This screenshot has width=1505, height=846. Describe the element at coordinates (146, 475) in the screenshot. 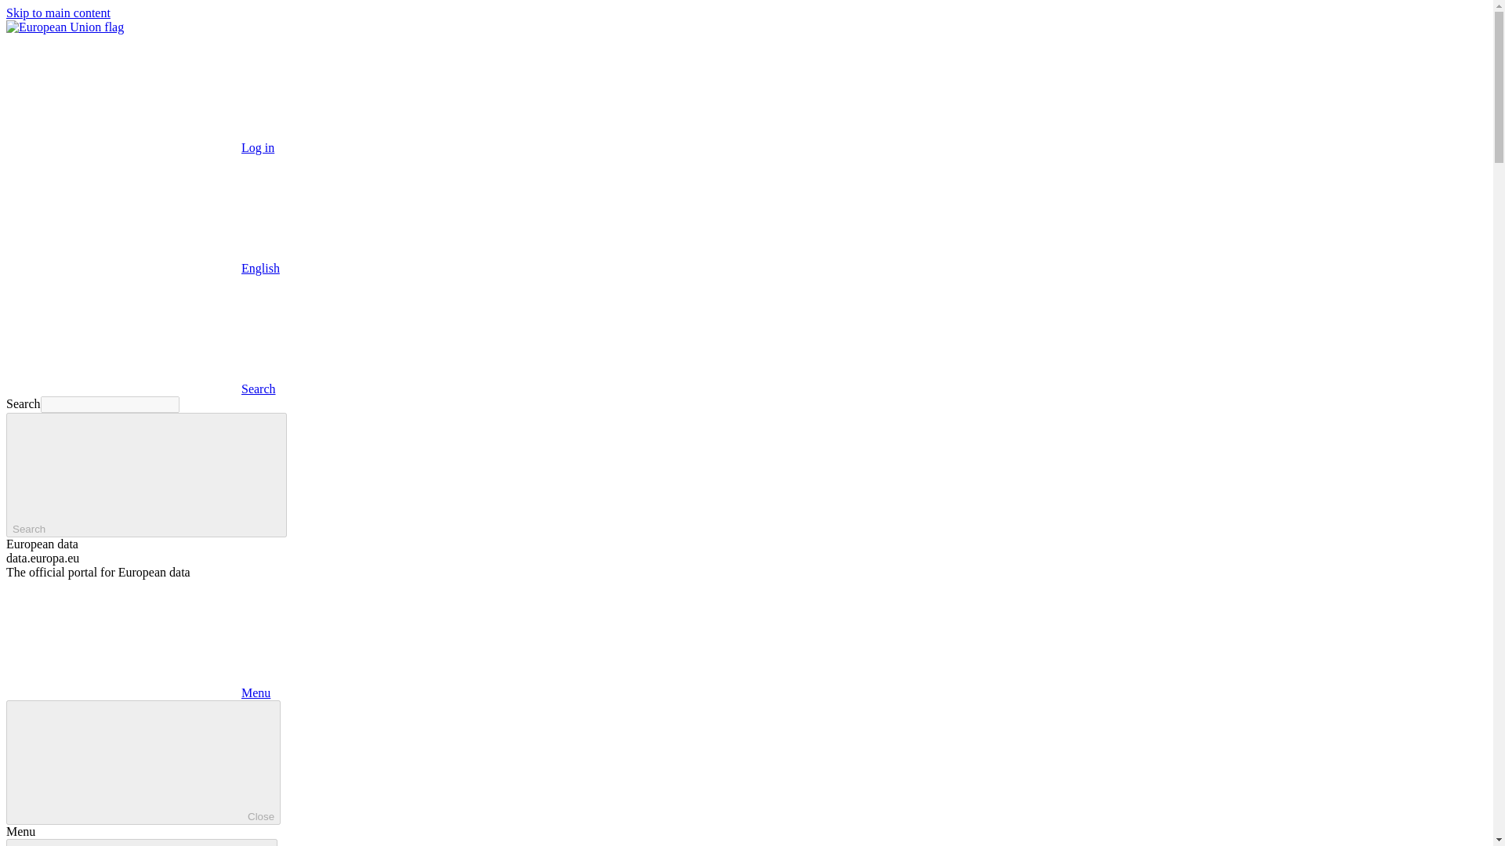

I see `Search` at that location.